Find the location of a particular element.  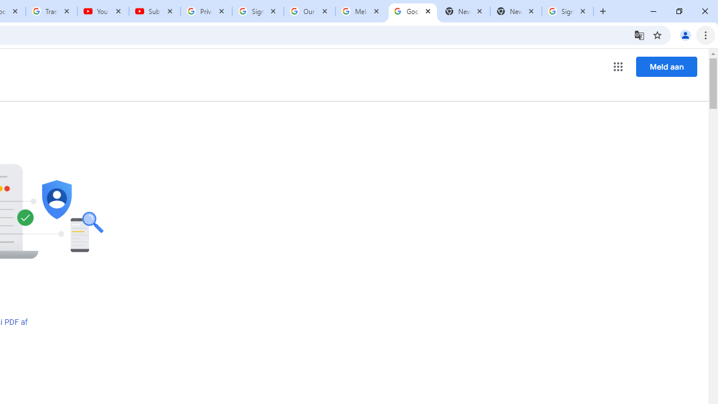

Translate this page is located at coordinates (639, 35).